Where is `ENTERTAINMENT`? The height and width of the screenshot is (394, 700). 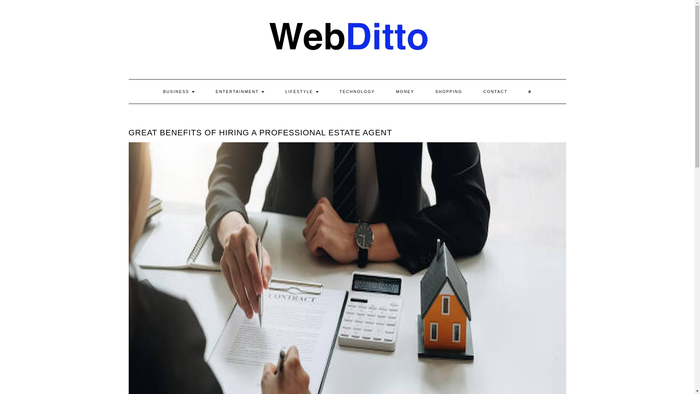 ENTERTAINMENT is located at coordinates (240, 92).